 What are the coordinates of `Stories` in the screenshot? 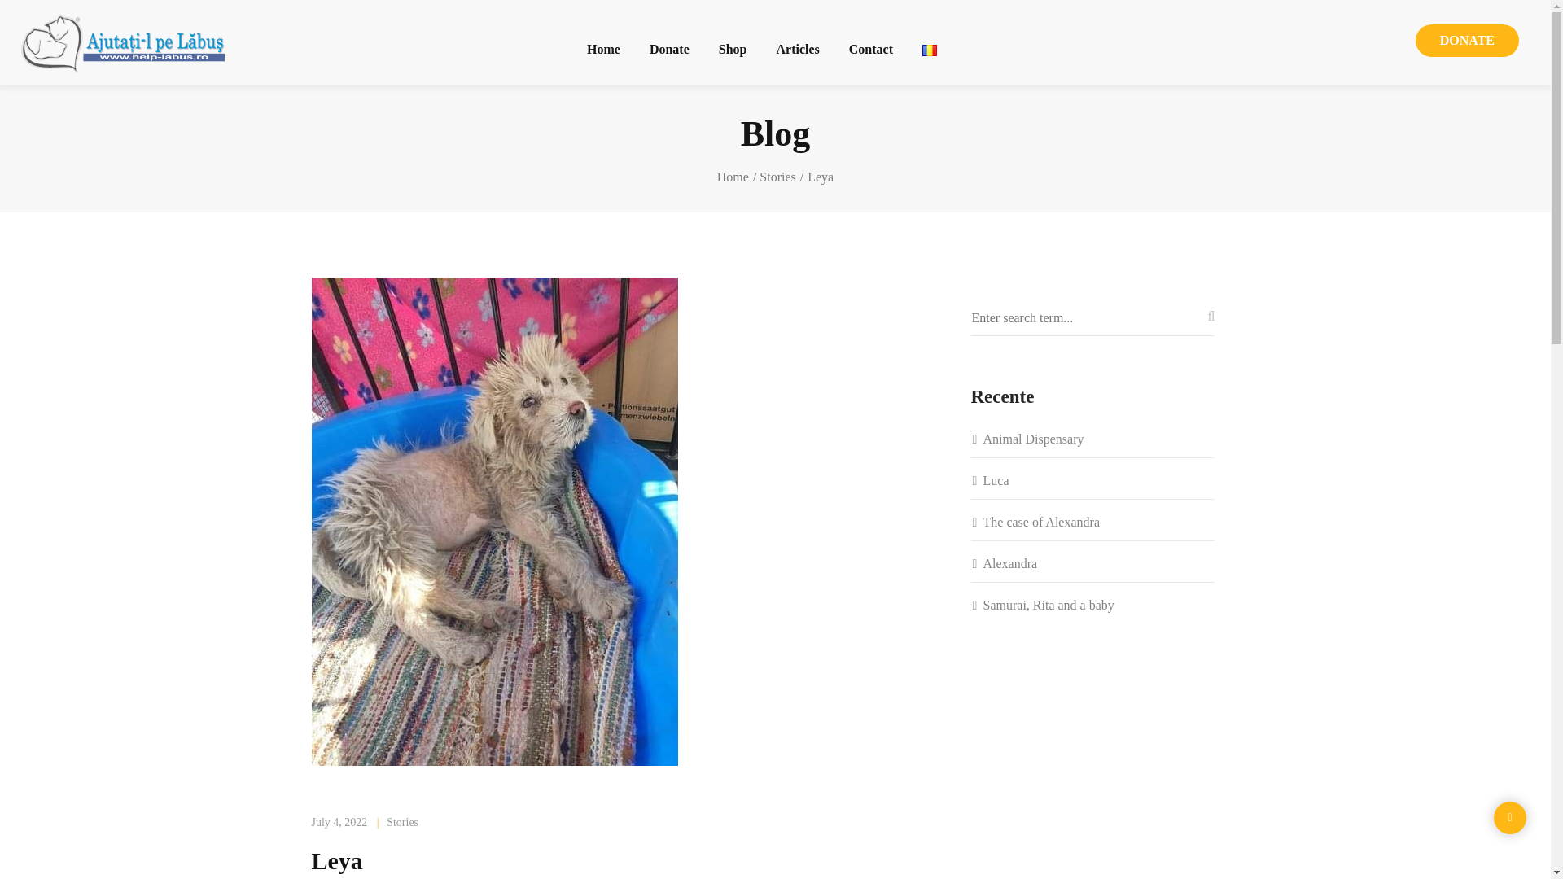 It's located at (781, 177).